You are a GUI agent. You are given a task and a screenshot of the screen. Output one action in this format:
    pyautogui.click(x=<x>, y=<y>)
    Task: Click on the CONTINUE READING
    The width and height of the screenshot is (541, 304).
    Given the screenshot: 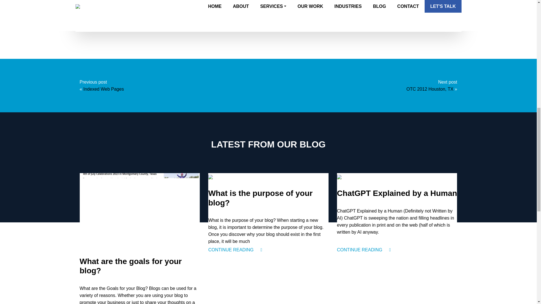 What is the action you would take?
    pyautogui.click(x=235, y=249)
    